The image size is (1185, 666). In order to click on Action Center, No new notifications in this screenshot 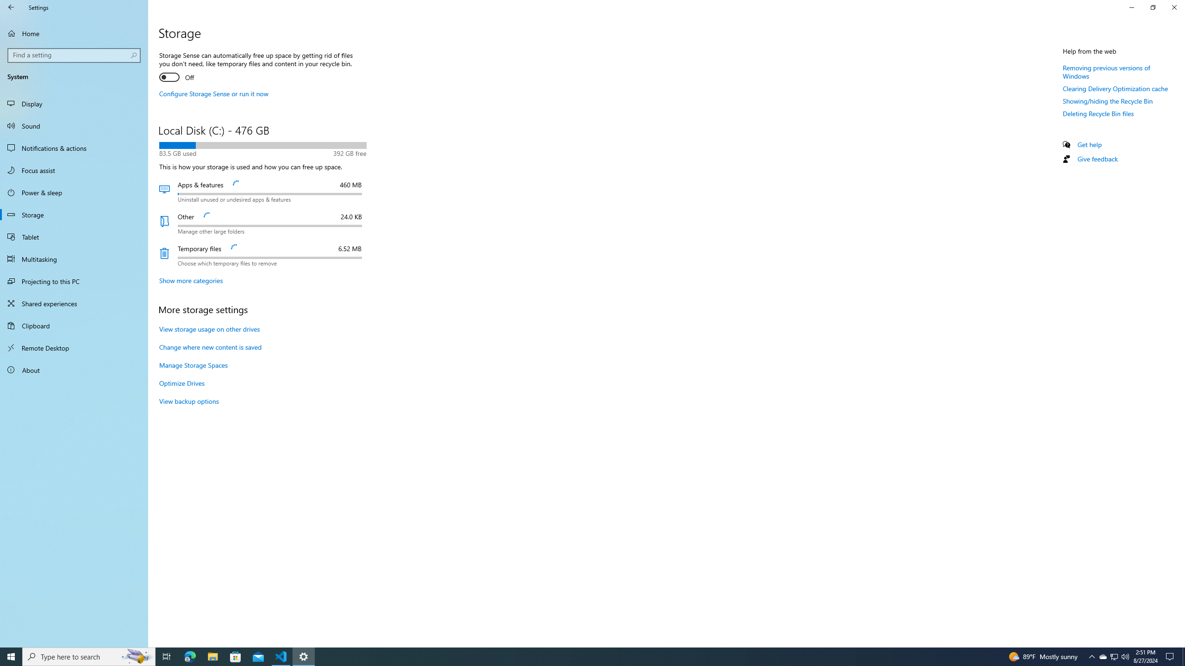, I will do `click(1171, 657)`.